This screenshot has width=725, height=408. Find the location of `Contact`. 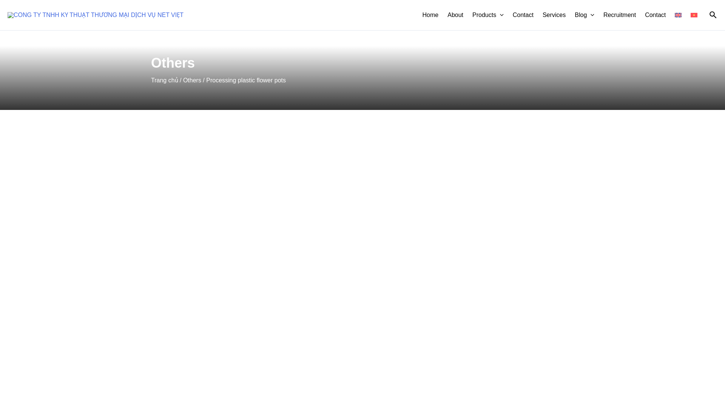

Contact is located at coordinates (655, 15).